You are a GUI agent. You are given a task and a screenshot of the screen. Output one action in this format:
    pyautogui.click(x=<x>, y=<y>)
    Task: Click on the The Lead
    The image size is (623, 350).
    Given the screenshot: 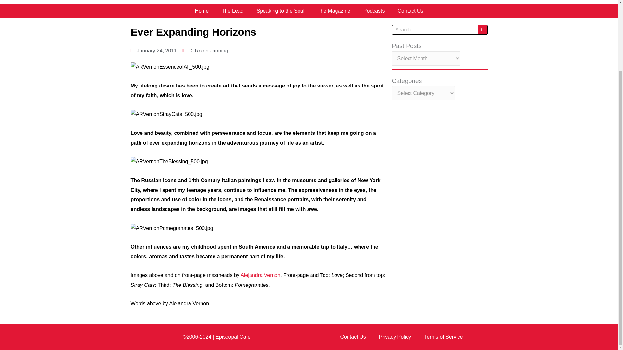 What is the action you would take?
    pyautogui.click(x=232, y=11)
    